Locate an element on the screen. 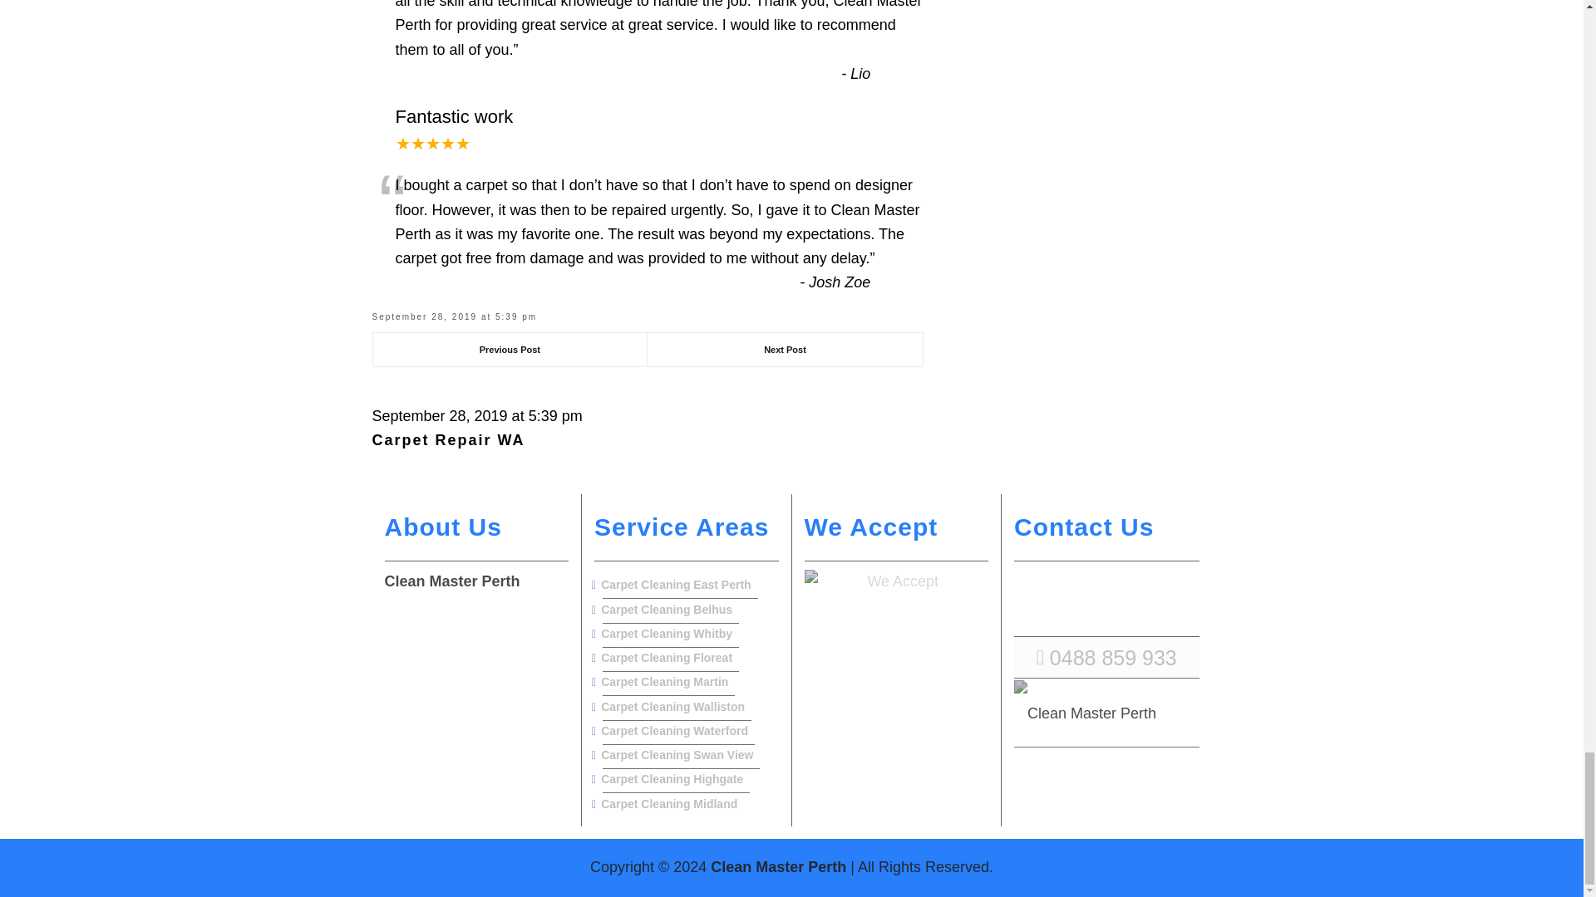 The width and height of the screenshot is (1596, 897). Carpet Repair WA is located at coordinates (448, 440).